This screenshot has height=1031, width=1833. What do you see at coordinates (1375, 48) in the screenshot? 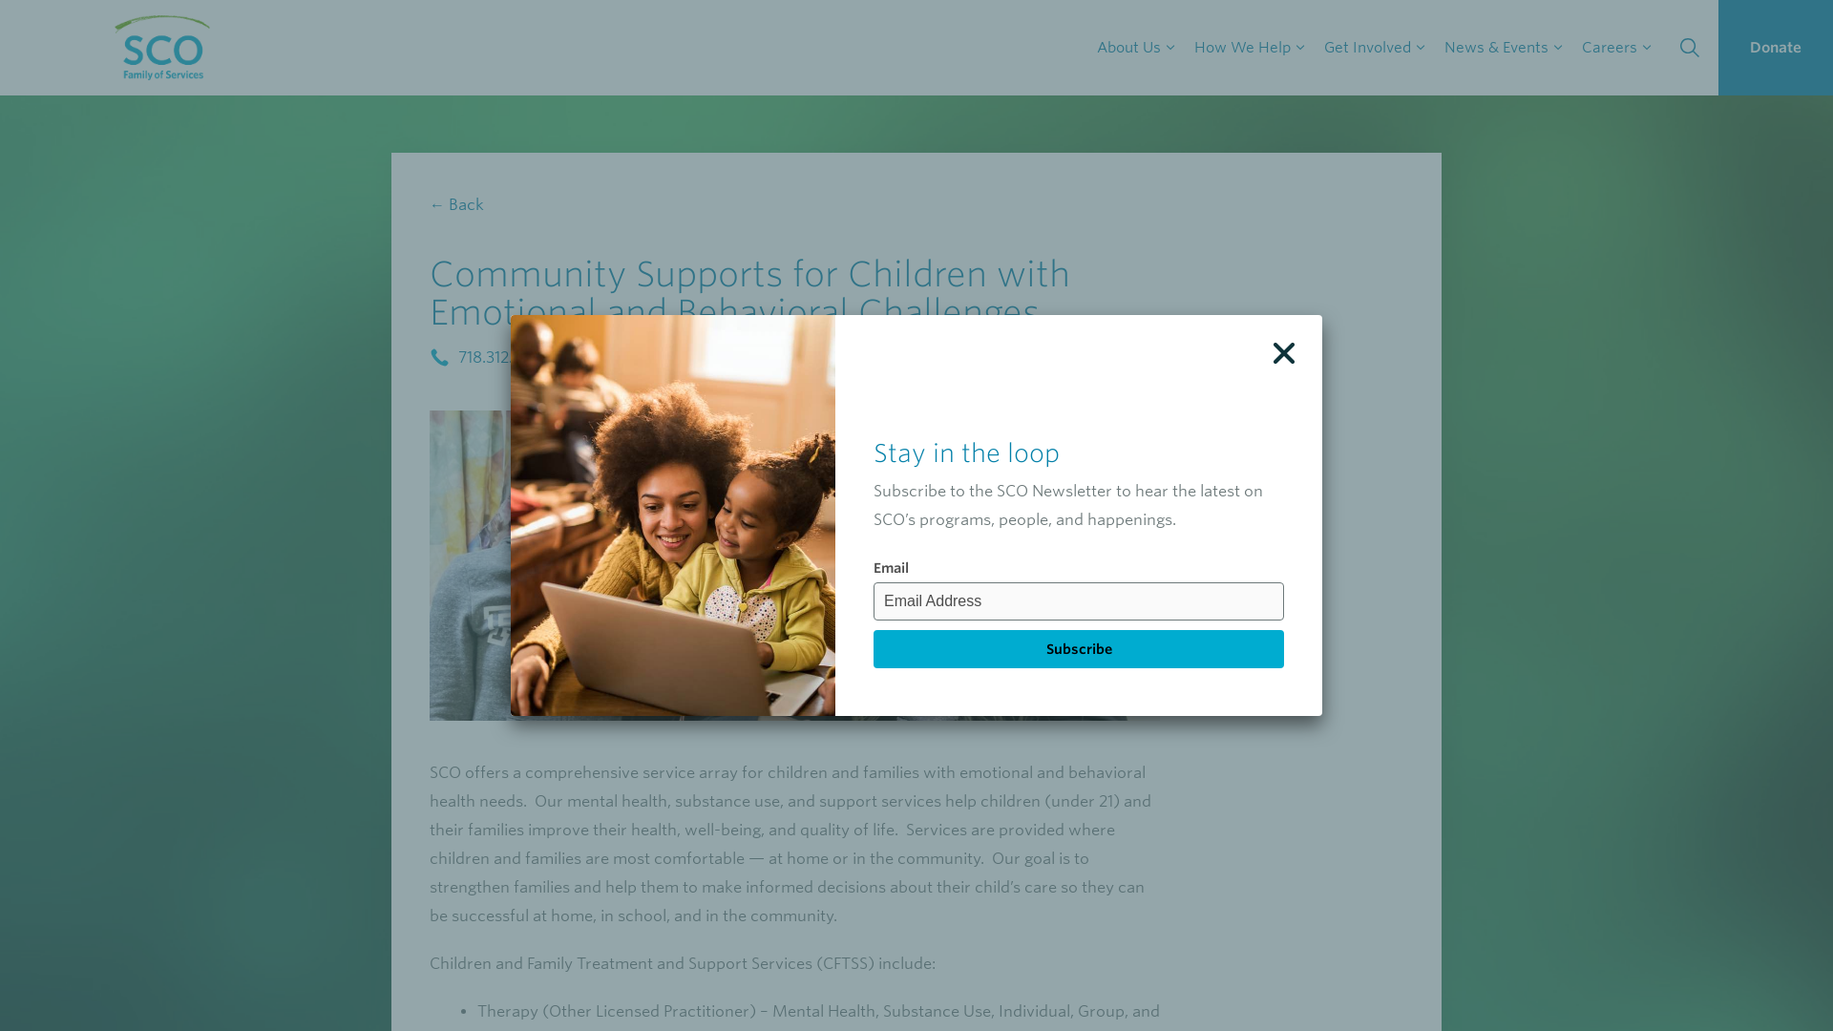
I see `Get Involved` at bounding box center [1375, 48].